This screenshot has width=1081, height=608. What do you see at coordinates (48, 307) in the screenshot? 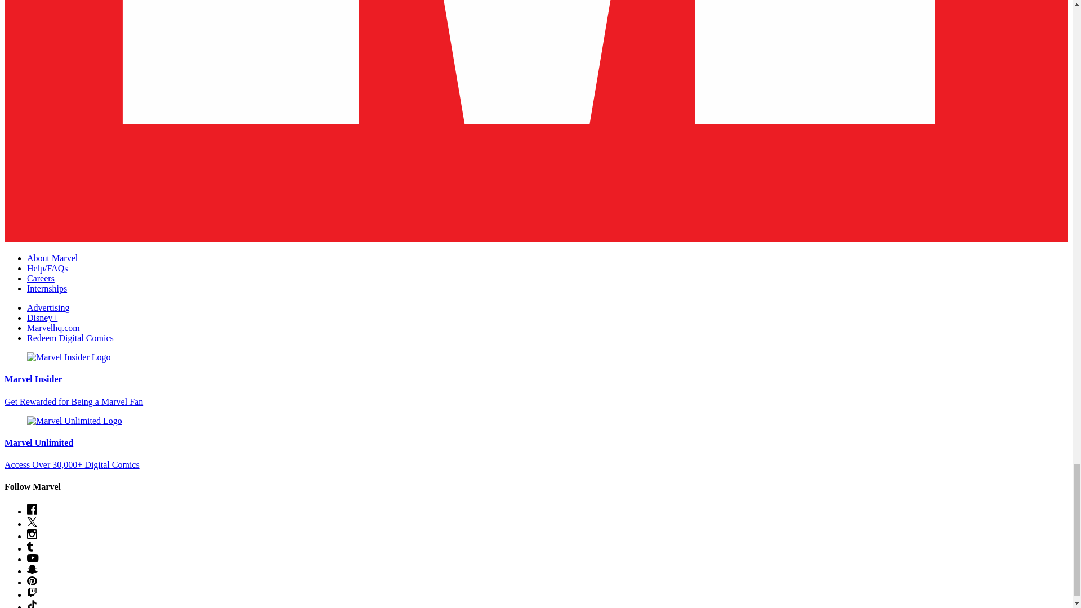
I see `Advertising` at bounding box center [48, 307].